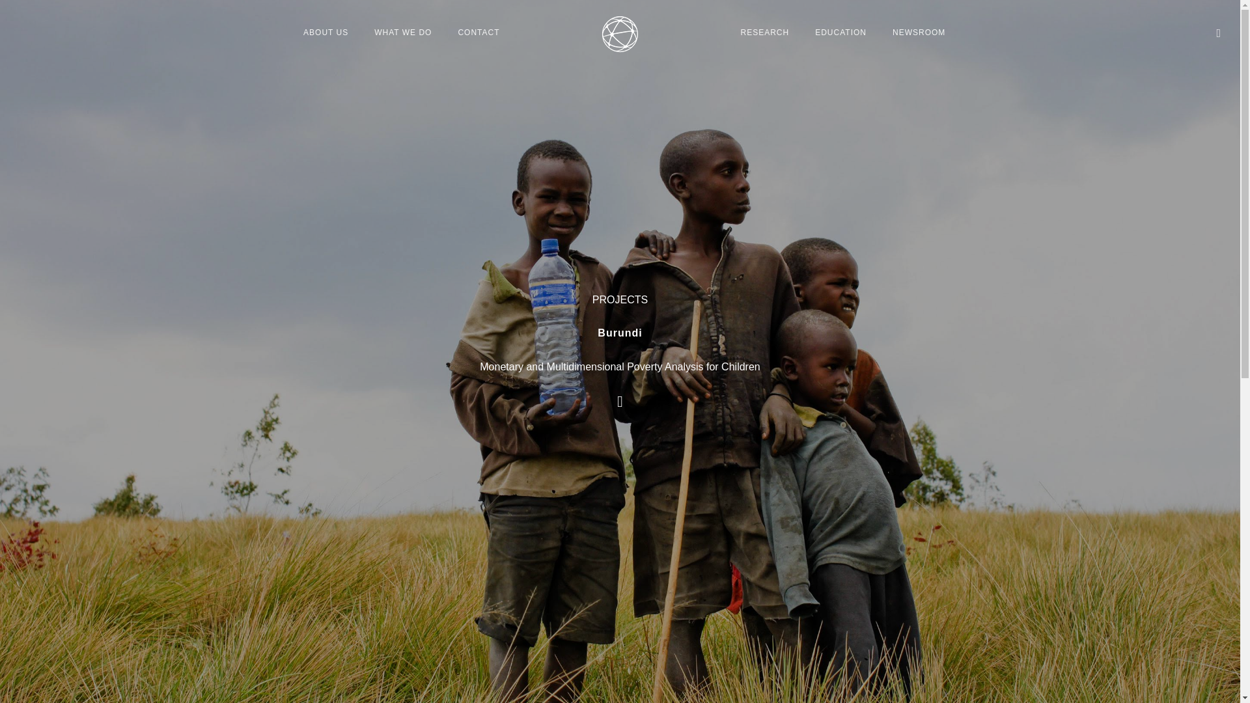 The image size is (1250, 703). What do you see at coordinates (841, 33) in the screenshot?
I see `Education` at bounding box center [841, 33].